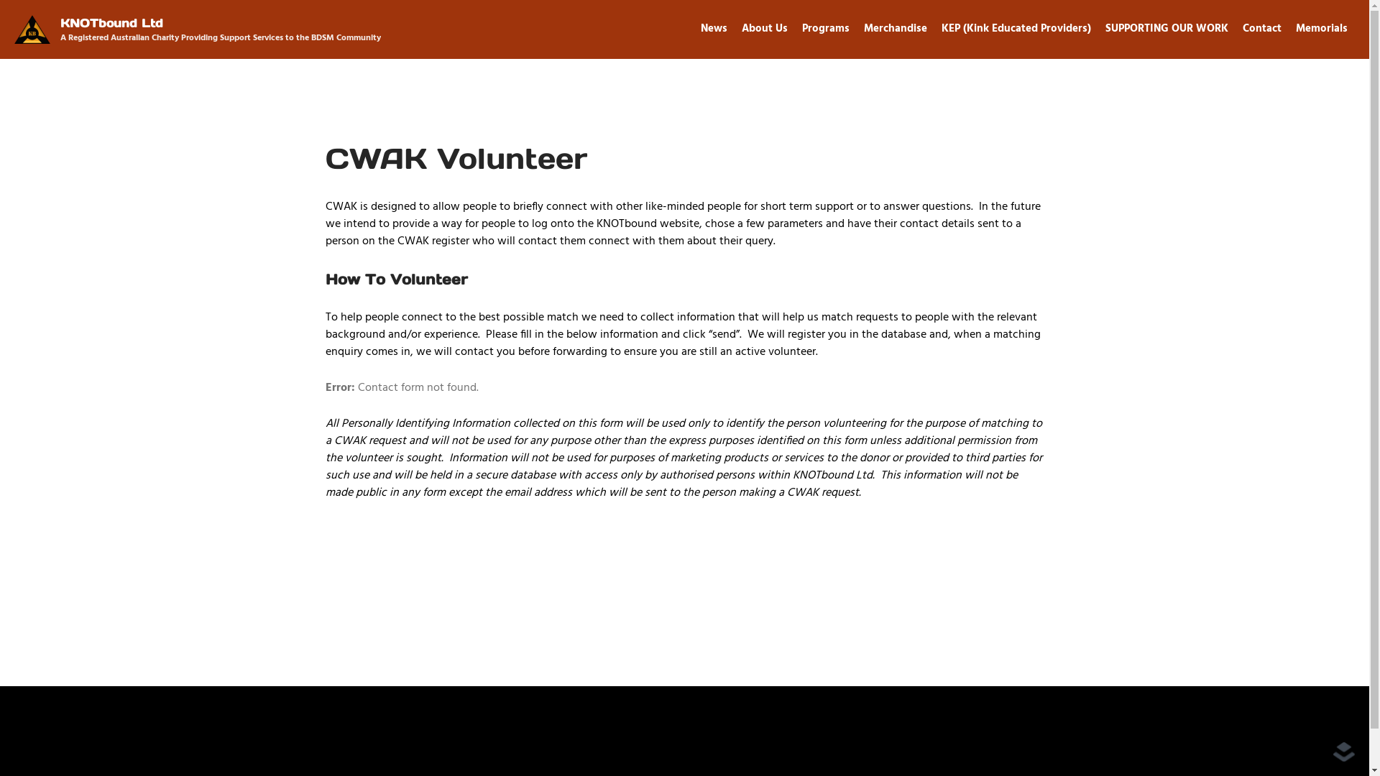 The width and height of the screenshot is (1380, 776). What do you see at coordinates (826, 29) in the screenshot?
I see `Programs` at bounding box center [826, 29].